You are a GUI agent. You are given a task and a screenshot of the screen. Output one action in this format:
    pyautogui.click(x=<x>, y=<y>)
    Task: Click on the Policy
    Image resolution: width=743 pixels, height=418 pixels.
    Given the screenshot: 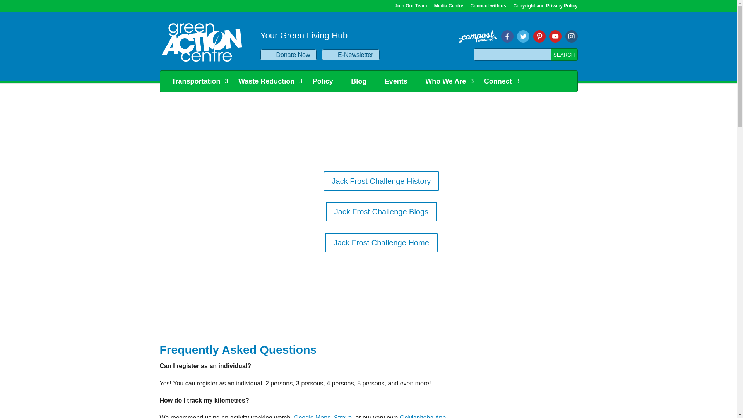 What is the action you would take?
    pyautogui.click(x=327, y=81)
    